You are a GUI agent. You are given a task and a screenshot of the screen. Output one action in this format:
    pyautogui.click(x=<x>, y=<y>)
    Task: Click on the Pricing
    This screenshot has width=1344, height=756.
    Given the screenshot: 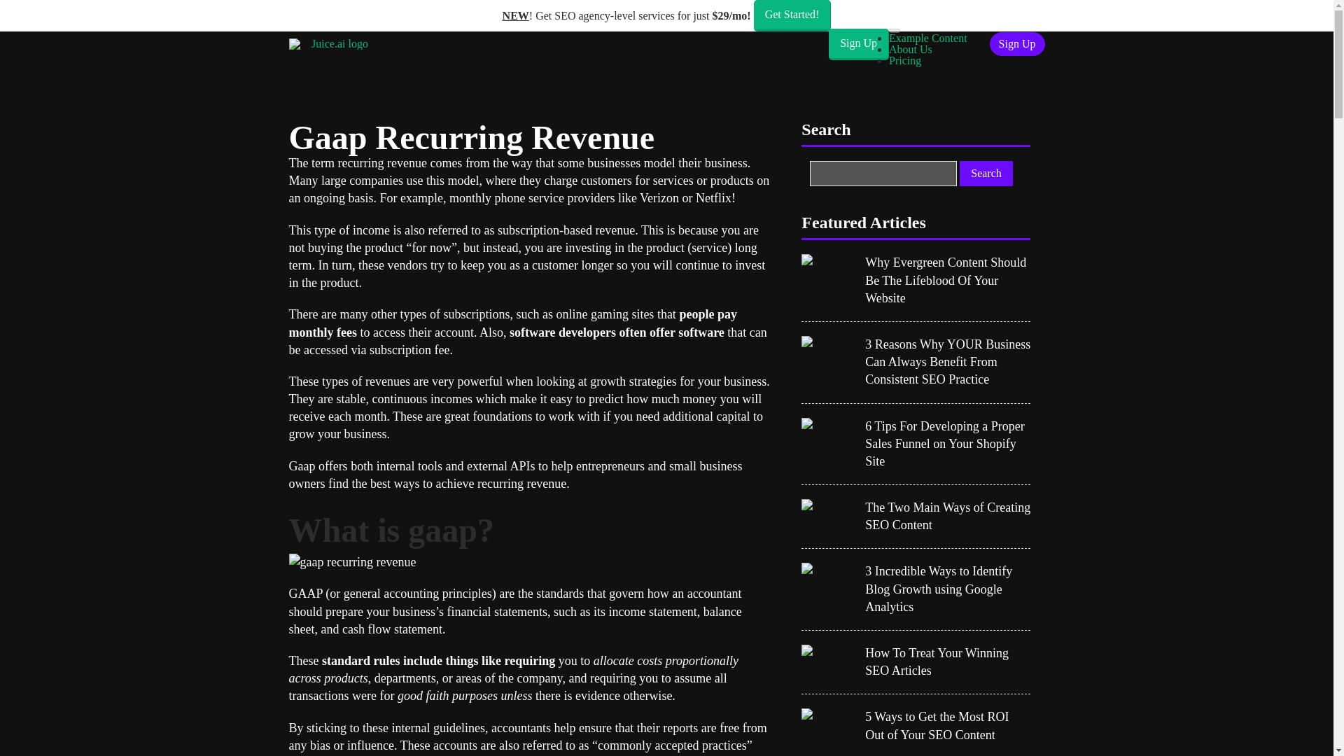 What is the action you would take?
    pyautogui.click(x=904, y=60)
    